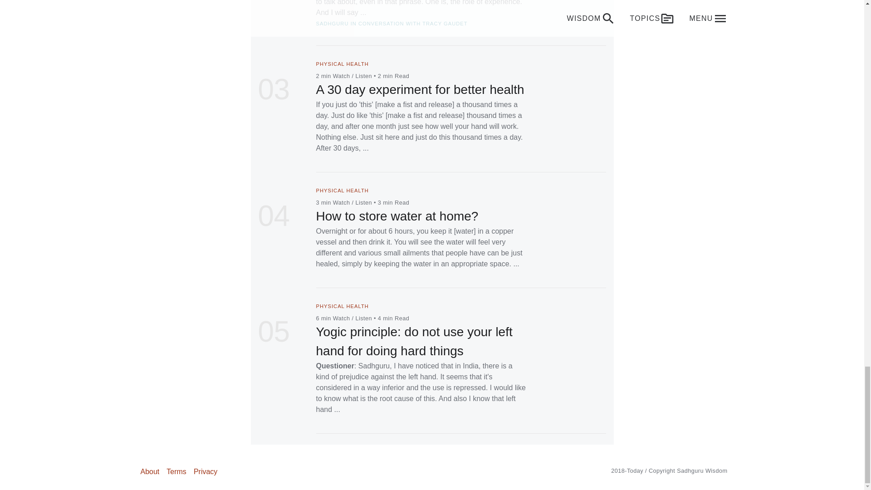 This screenshot has width=871, height=490. I want to click on Privacy, so click(205, 471).